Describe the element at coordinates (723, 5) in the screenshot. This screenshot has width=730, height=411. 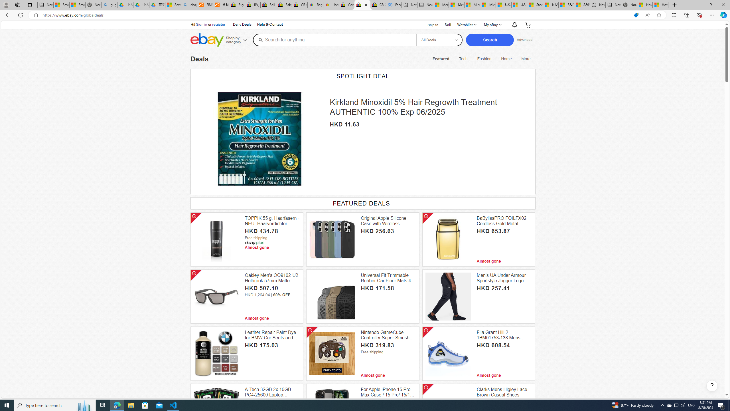
I see `Close` at that location.